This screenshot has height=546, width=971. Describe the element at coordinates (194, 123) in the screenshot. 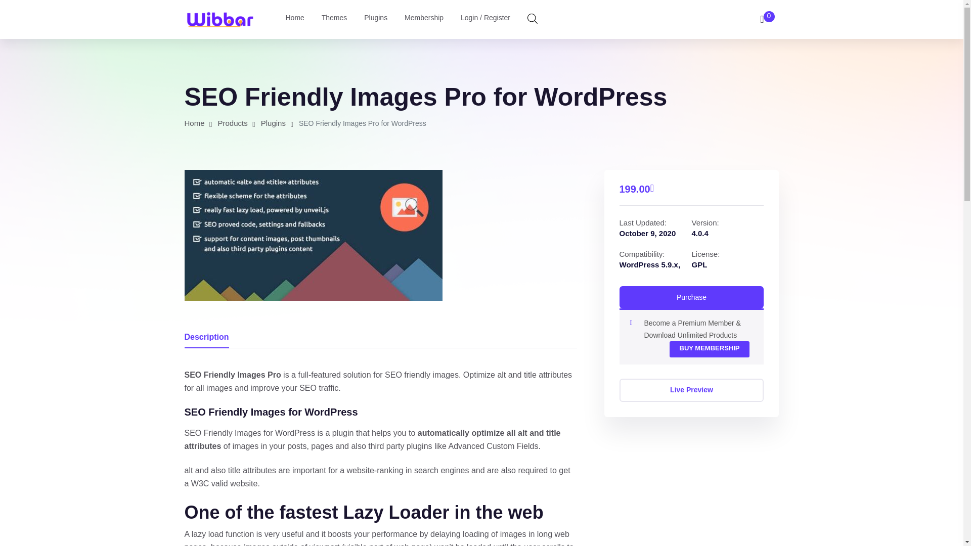

I see `Home` at that location.